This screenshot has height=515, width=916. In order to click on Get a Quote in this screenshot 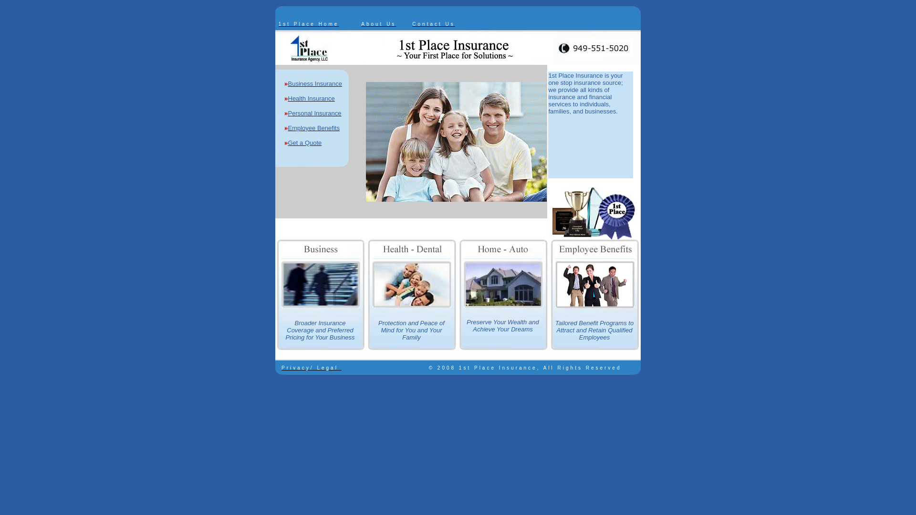, I will do `click(303, 142)`.